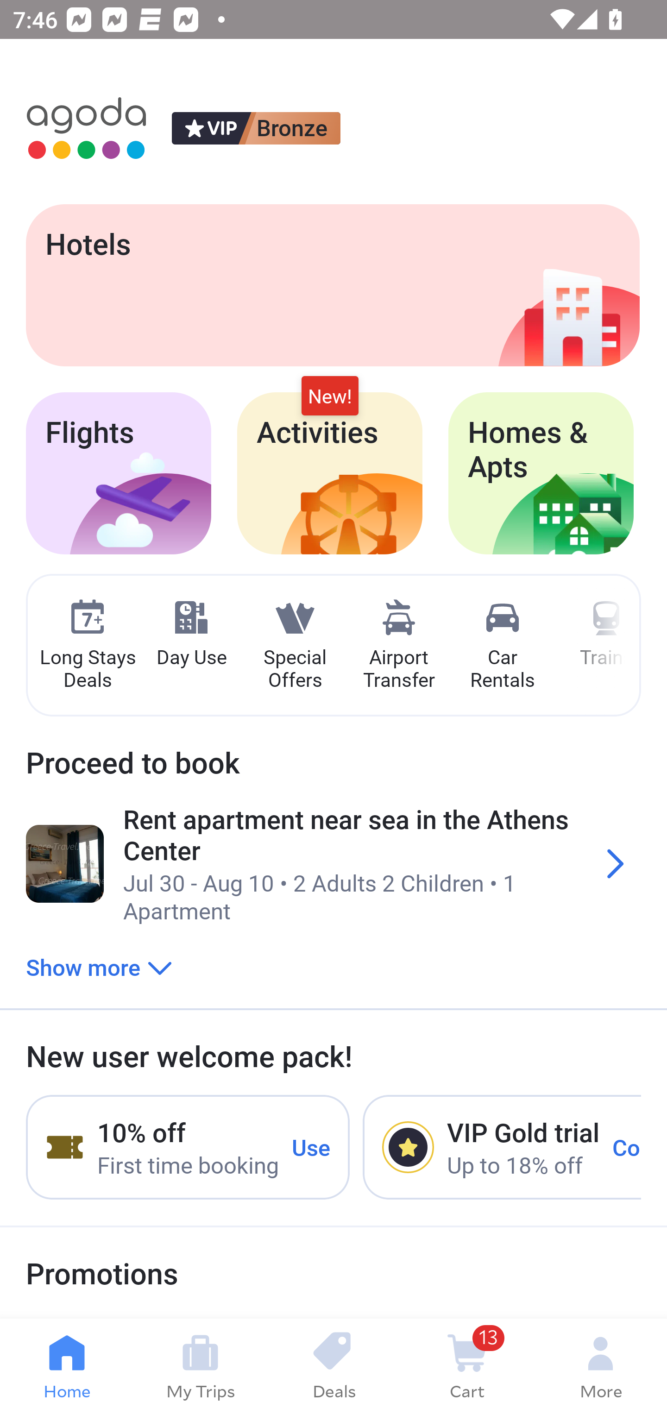  Describe the element at coordinates (191, 634) in the screenshot. I see `Day Use` at that location.